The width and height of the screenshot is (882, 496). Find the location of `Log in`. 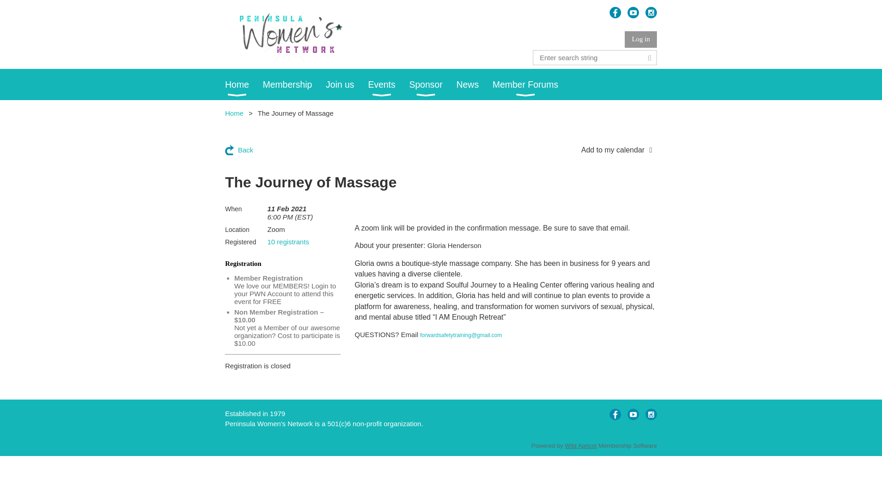

Log in is located at coordinates (640, 39).